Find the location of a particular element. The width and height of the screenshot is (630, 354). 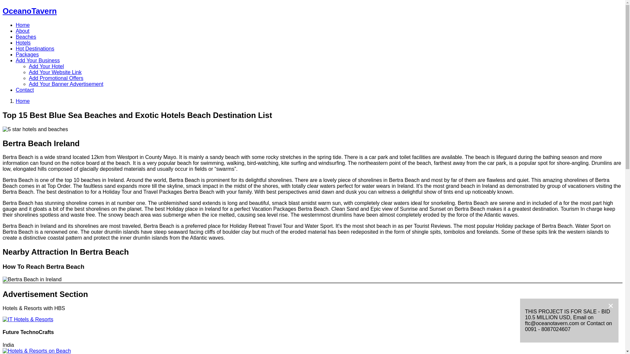

Add Your Business is located at coordinates (38, 60).